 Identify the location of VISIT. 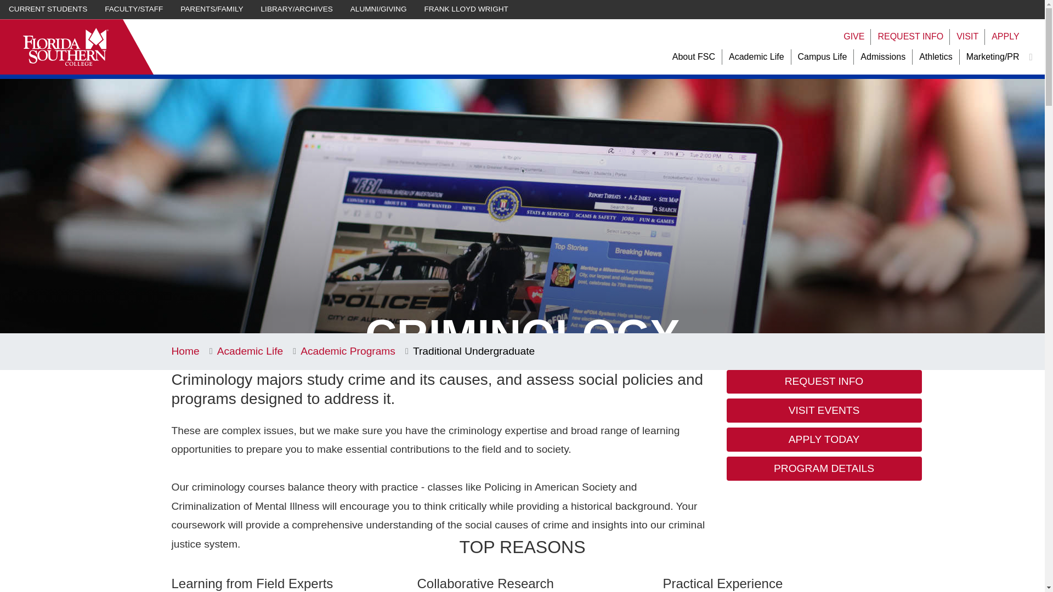
(967, 37).